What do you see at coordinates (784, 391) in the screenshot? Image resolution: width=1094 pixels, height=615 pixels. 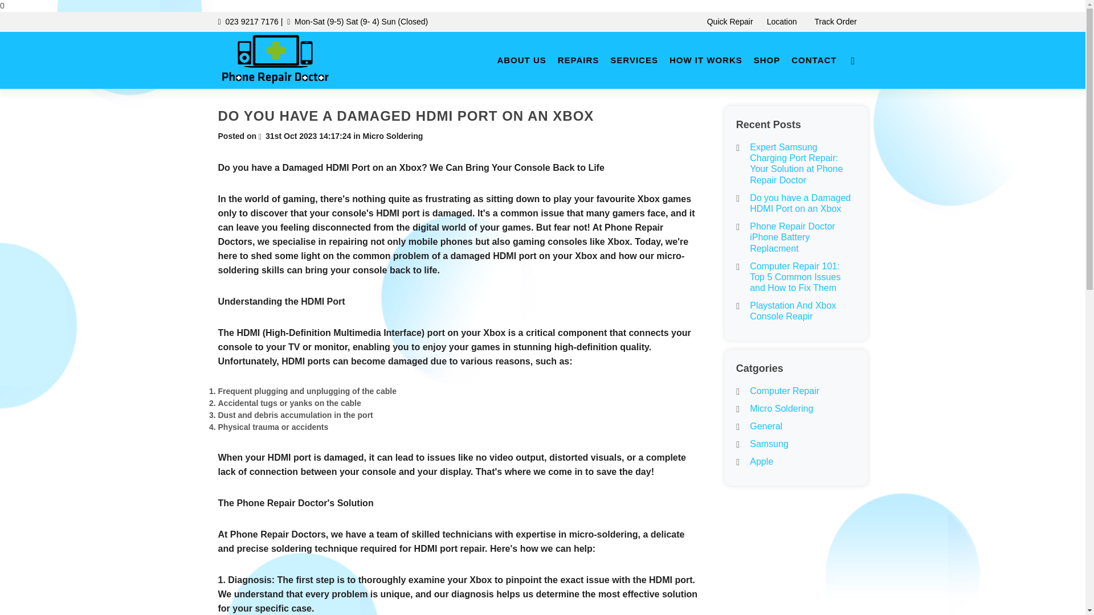 I see `Computer Repair` at bounding box center [784, 391].